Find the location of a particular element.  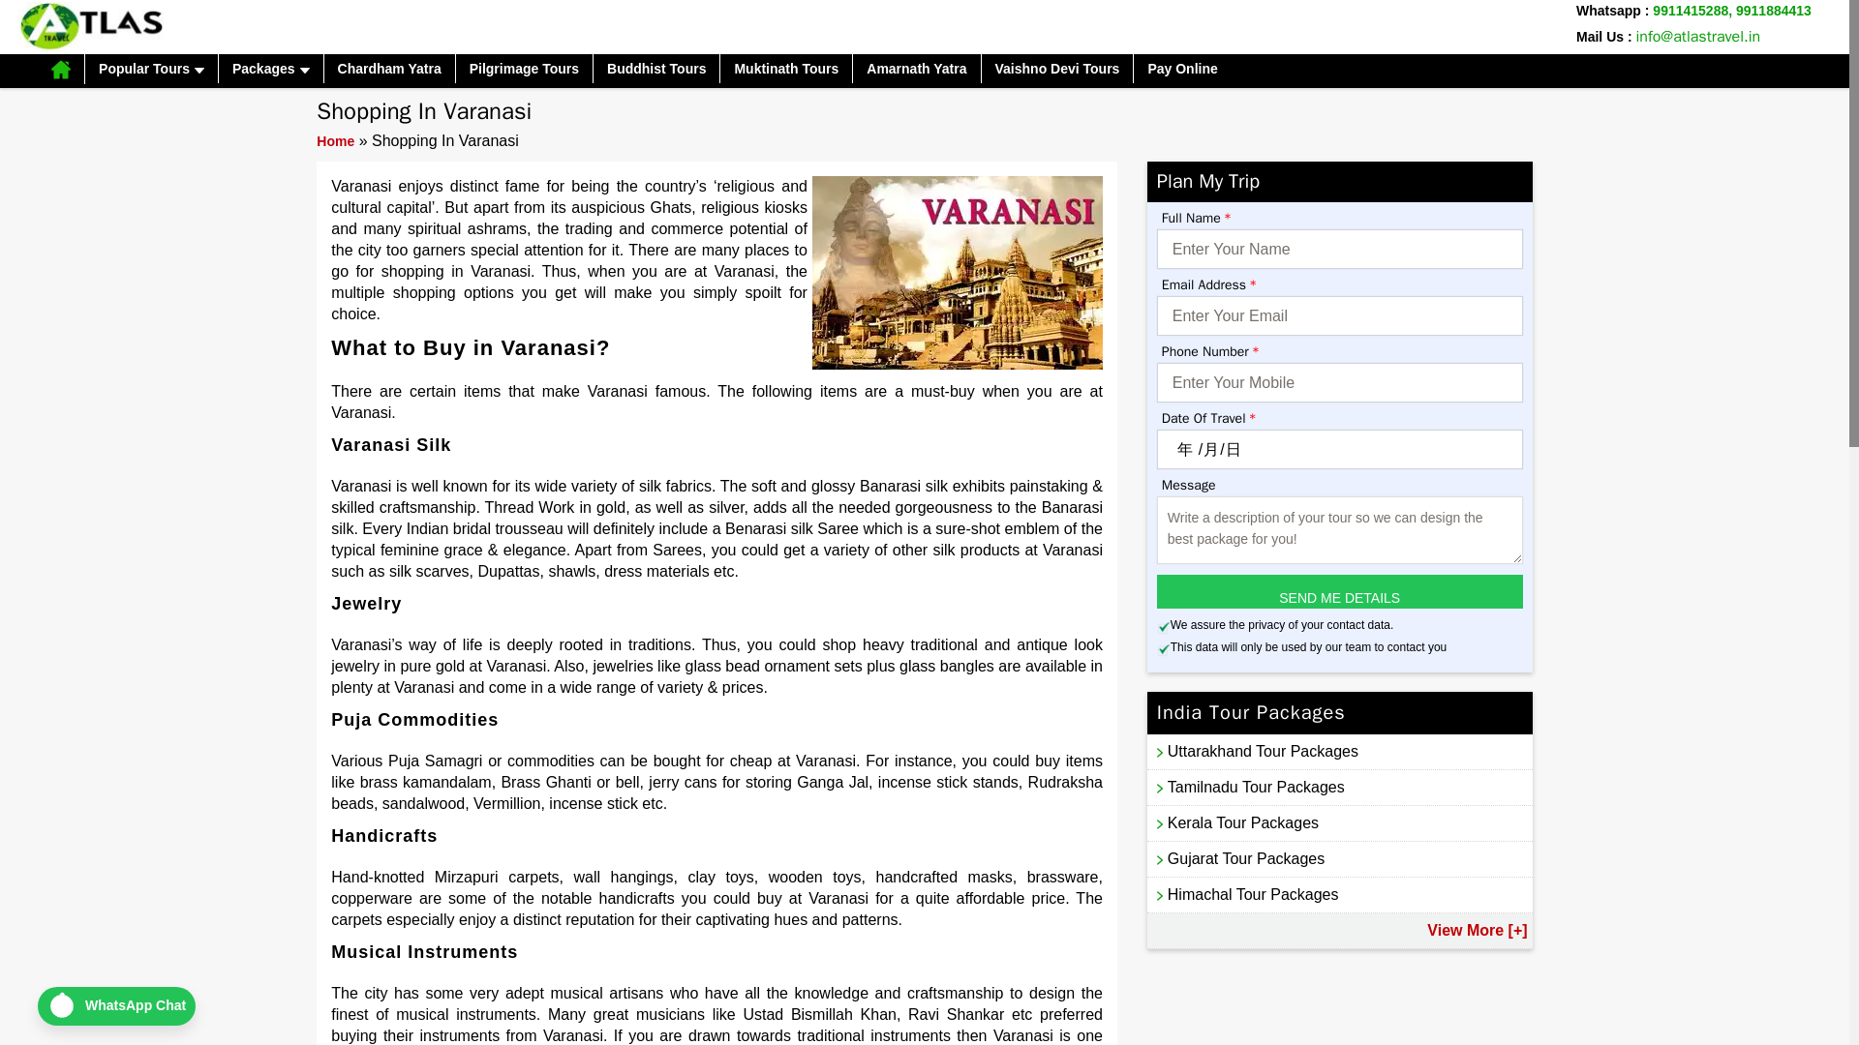

Tamilnadu Tour Packages is located at coordinates (1339, 787).